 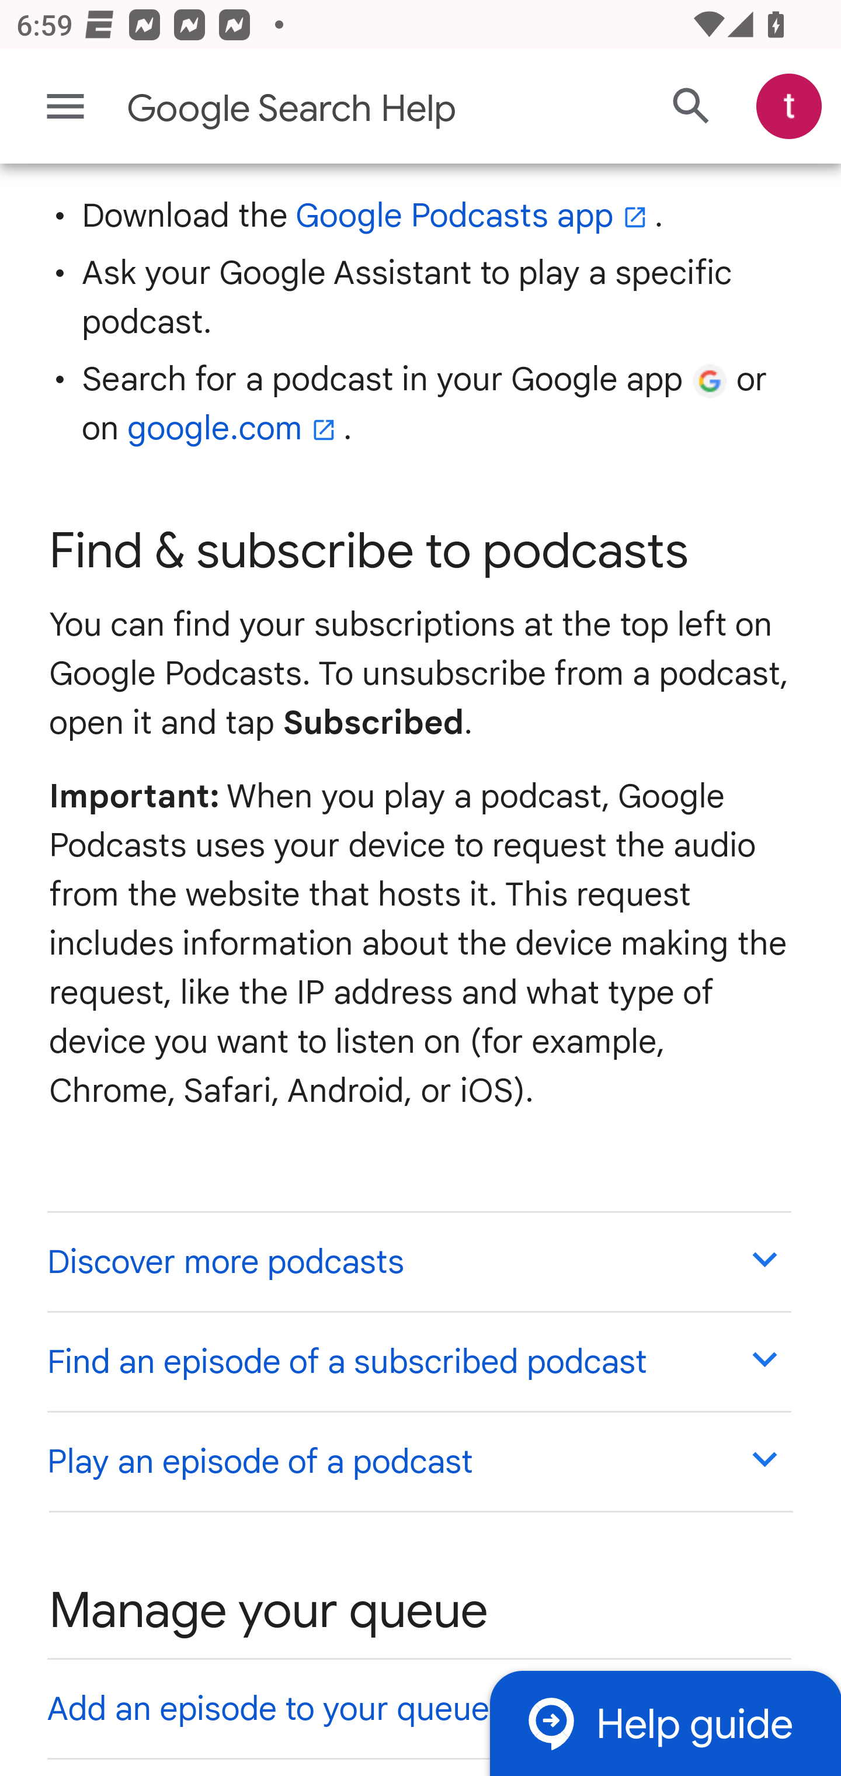 I want to click on Help guide, so click(x=665, y=1722).